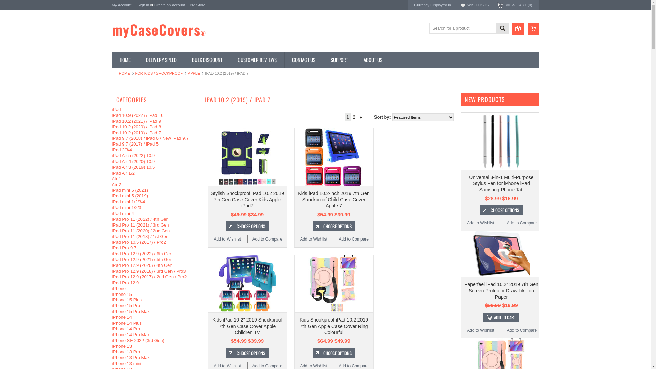 This screenshot has width=656, height=369. I want to click on Add to Wishlist, so click(314, 239).